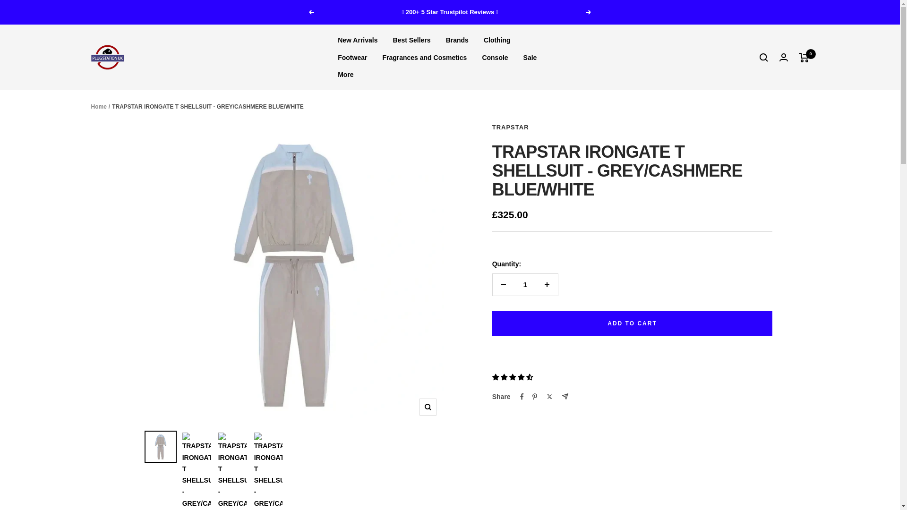 This screenshot has height=510, width=907. I want to click on Best Sellers, so click(411, 40).